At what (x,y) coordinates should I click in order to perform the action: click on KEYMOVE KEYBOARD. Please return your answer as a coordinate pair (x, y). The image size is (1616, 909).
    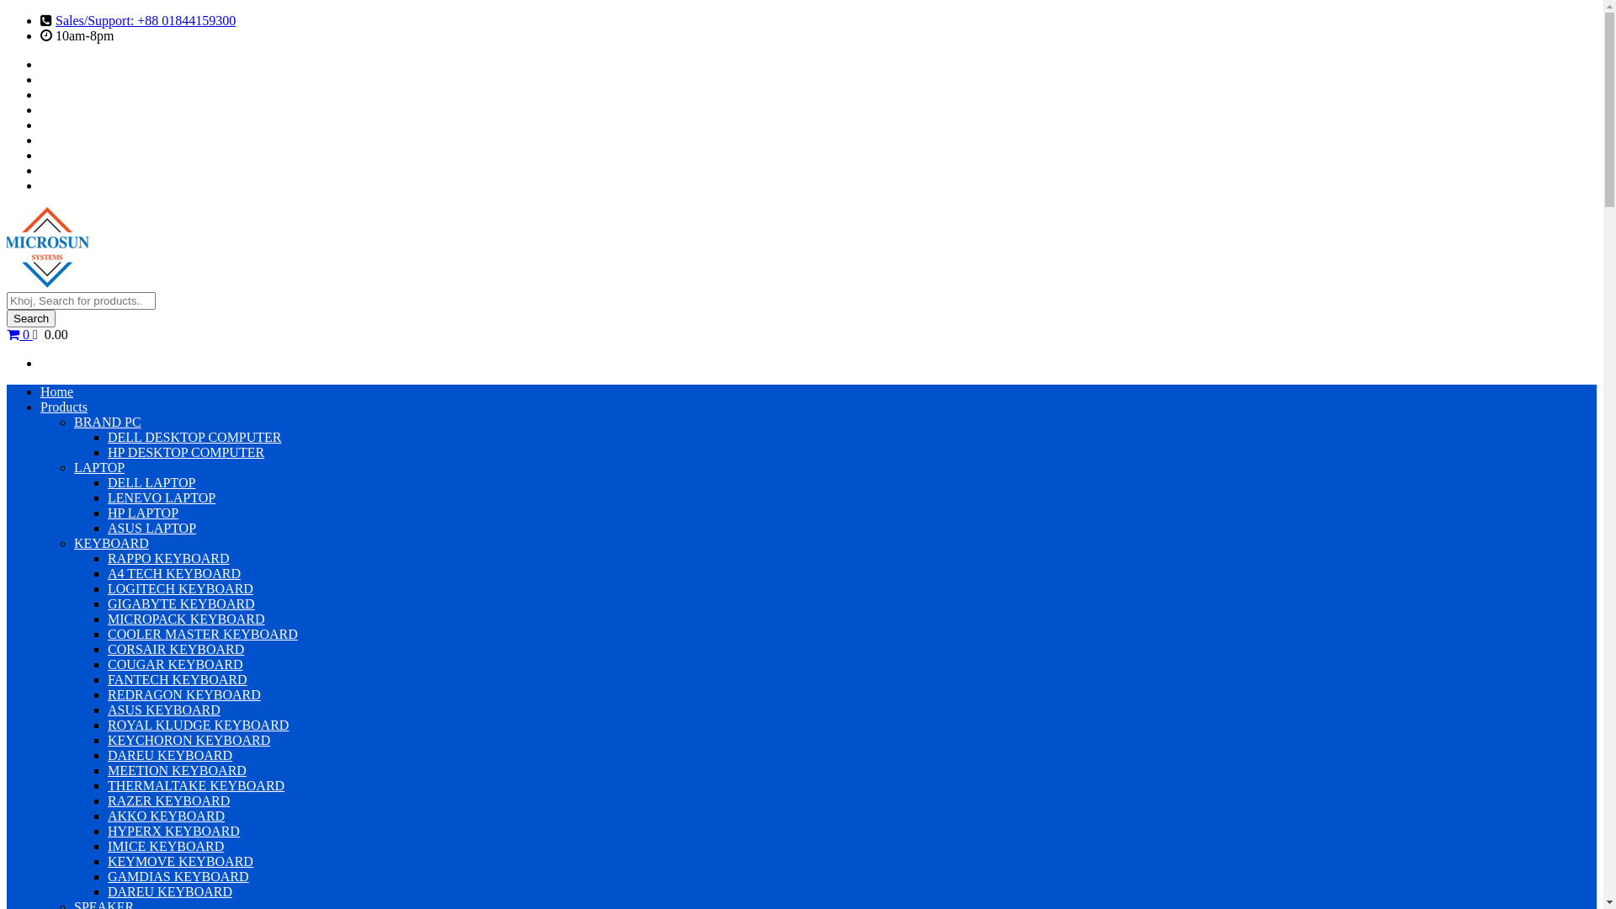
    Looking at the image, I should click on (180, 862).